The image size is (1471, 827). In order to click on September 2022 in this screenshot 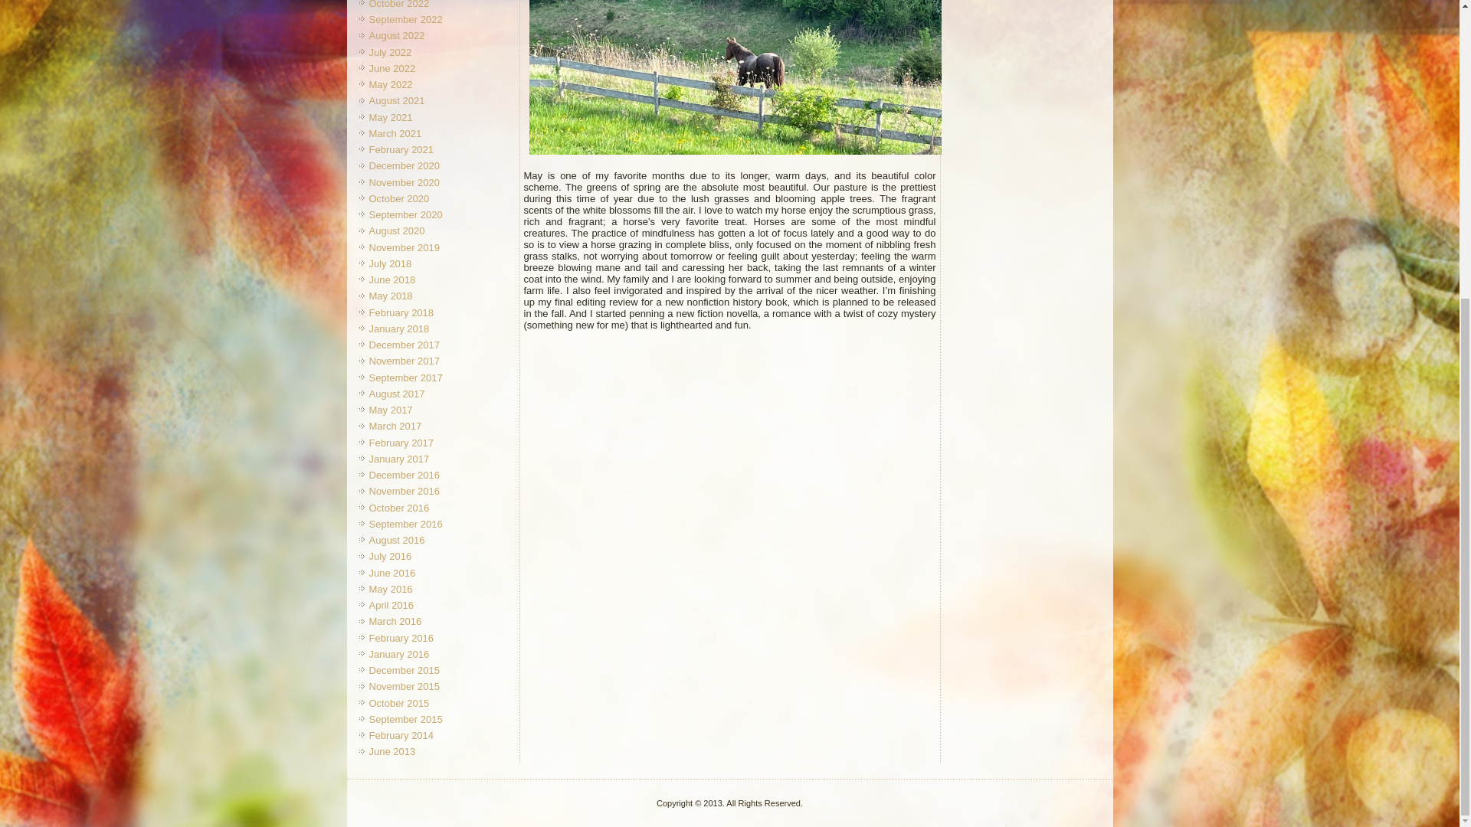, I will do `click(405, 20)`.